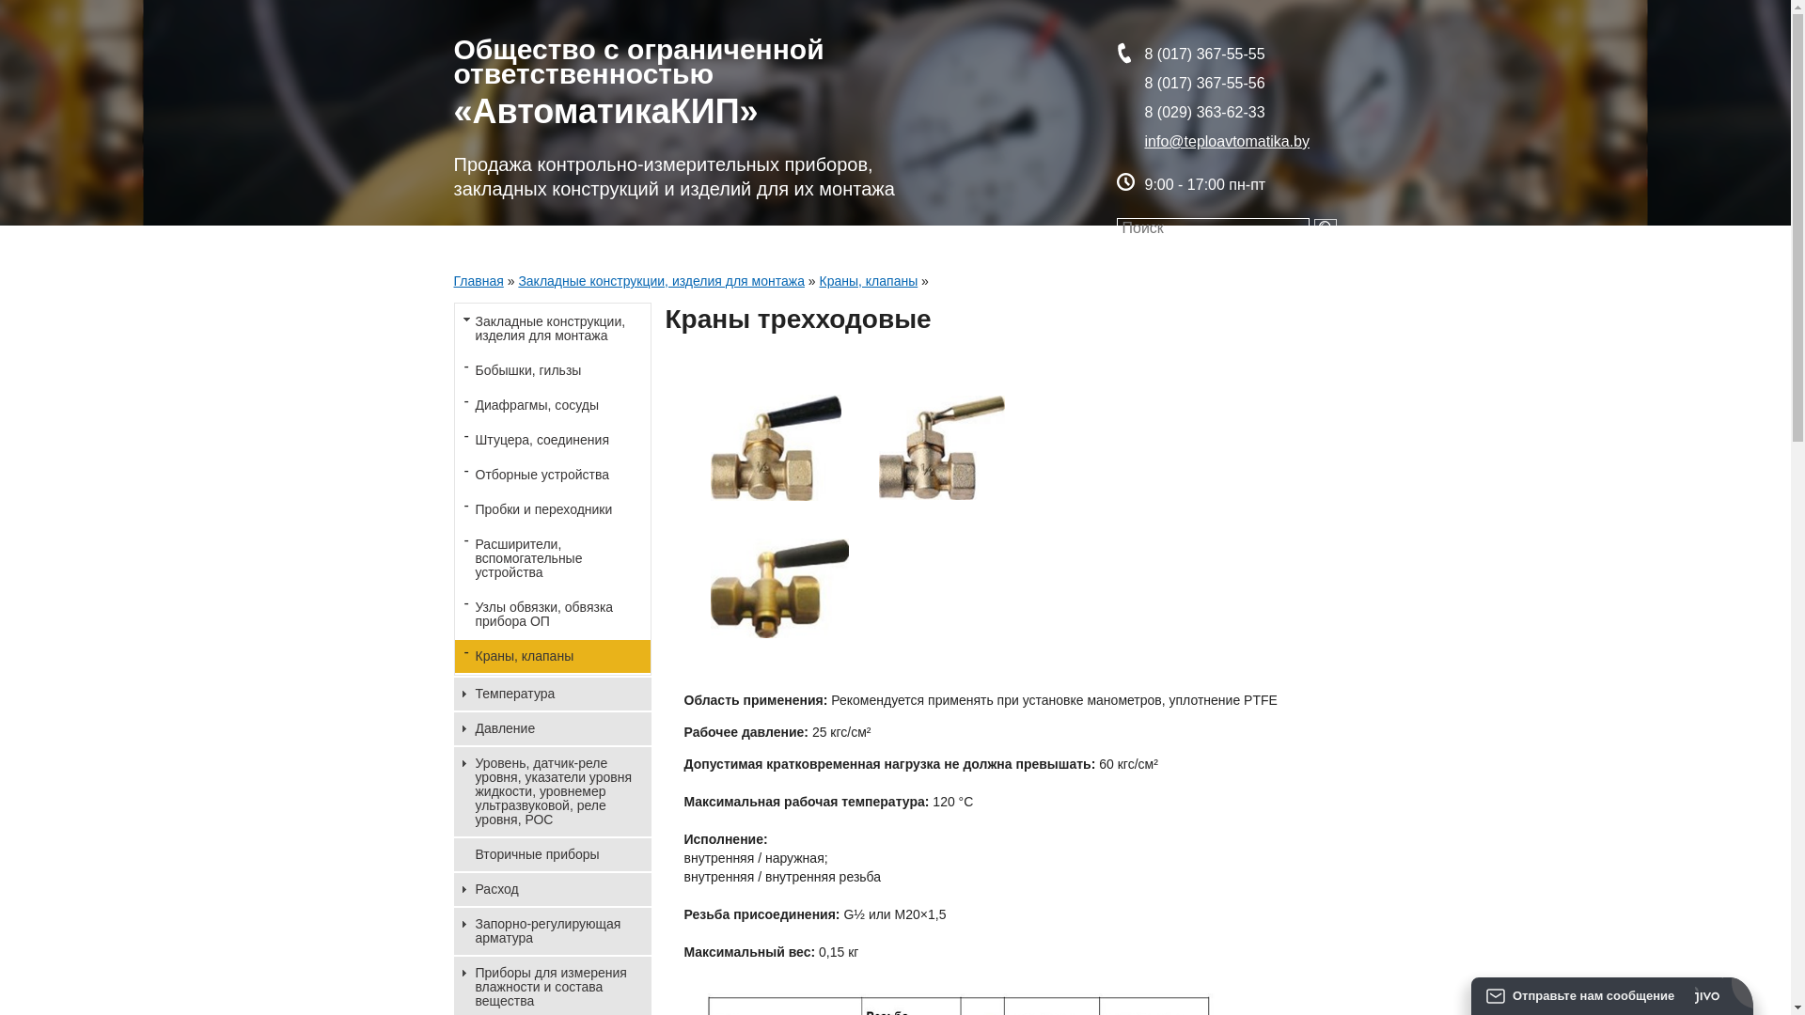  What do you see at coordinates (1228, 141) in the screenshot?
I see `info@teploavtomatika.by` at bounding box center [1228, 141].